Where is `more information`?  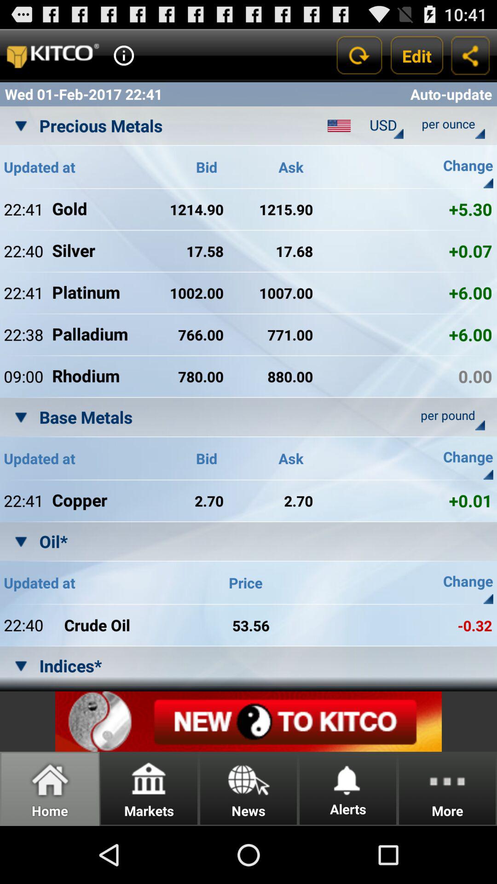 more information is located at coordinates (124, 55).